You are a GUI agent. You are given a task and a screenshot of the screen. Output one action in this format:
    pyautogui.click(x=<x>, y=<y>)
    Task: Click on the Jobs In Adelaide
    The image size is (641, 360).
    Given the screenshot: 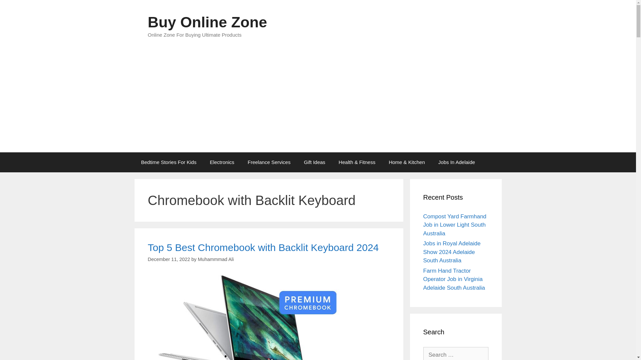 What is the action you would take?
    pyautogui.click(x=457, y=162)
    